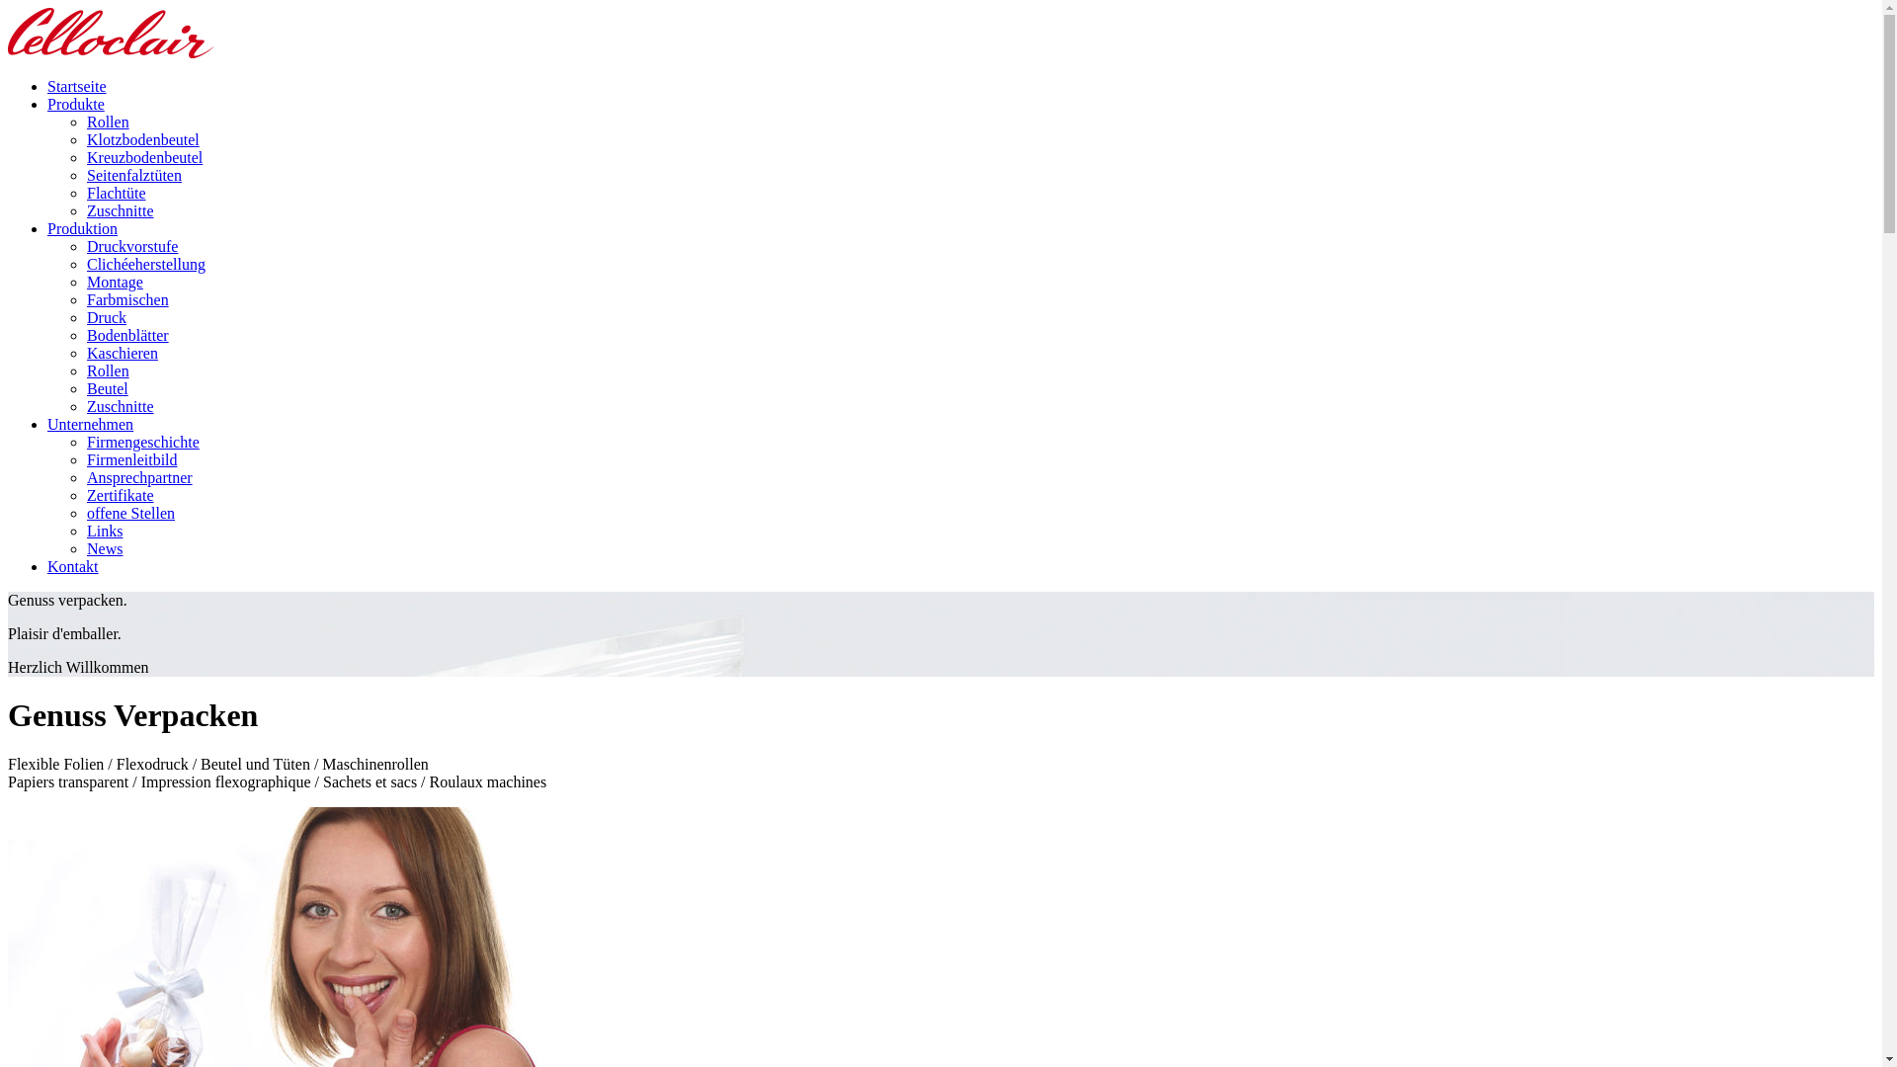 The height and width of the screenshot is (1067, 1897). I want to click on Links, so click(105, 532).